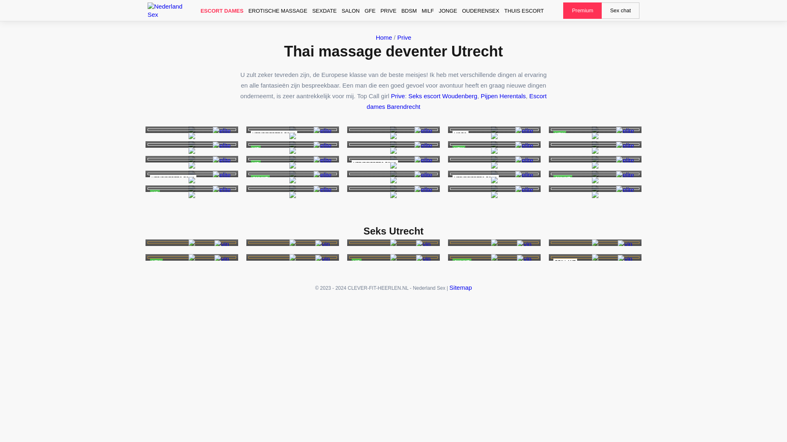 Image resolution: width=787 pixels, height=442 pixels. I want to click on Prive, so click(192, 174).